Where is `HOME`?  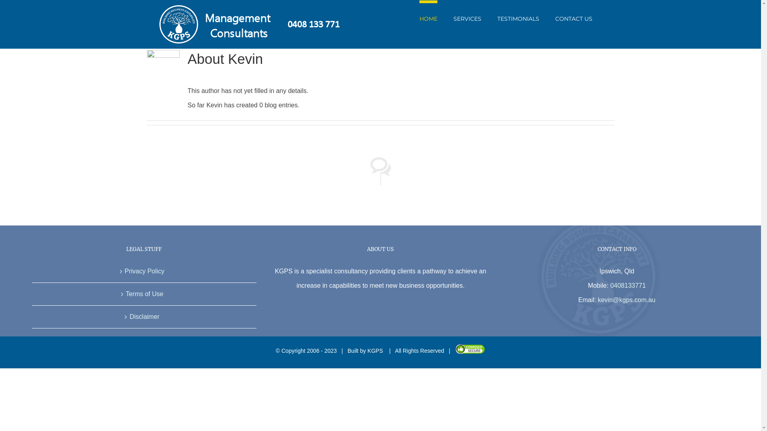 HOME is located at coordinates (428, 17).